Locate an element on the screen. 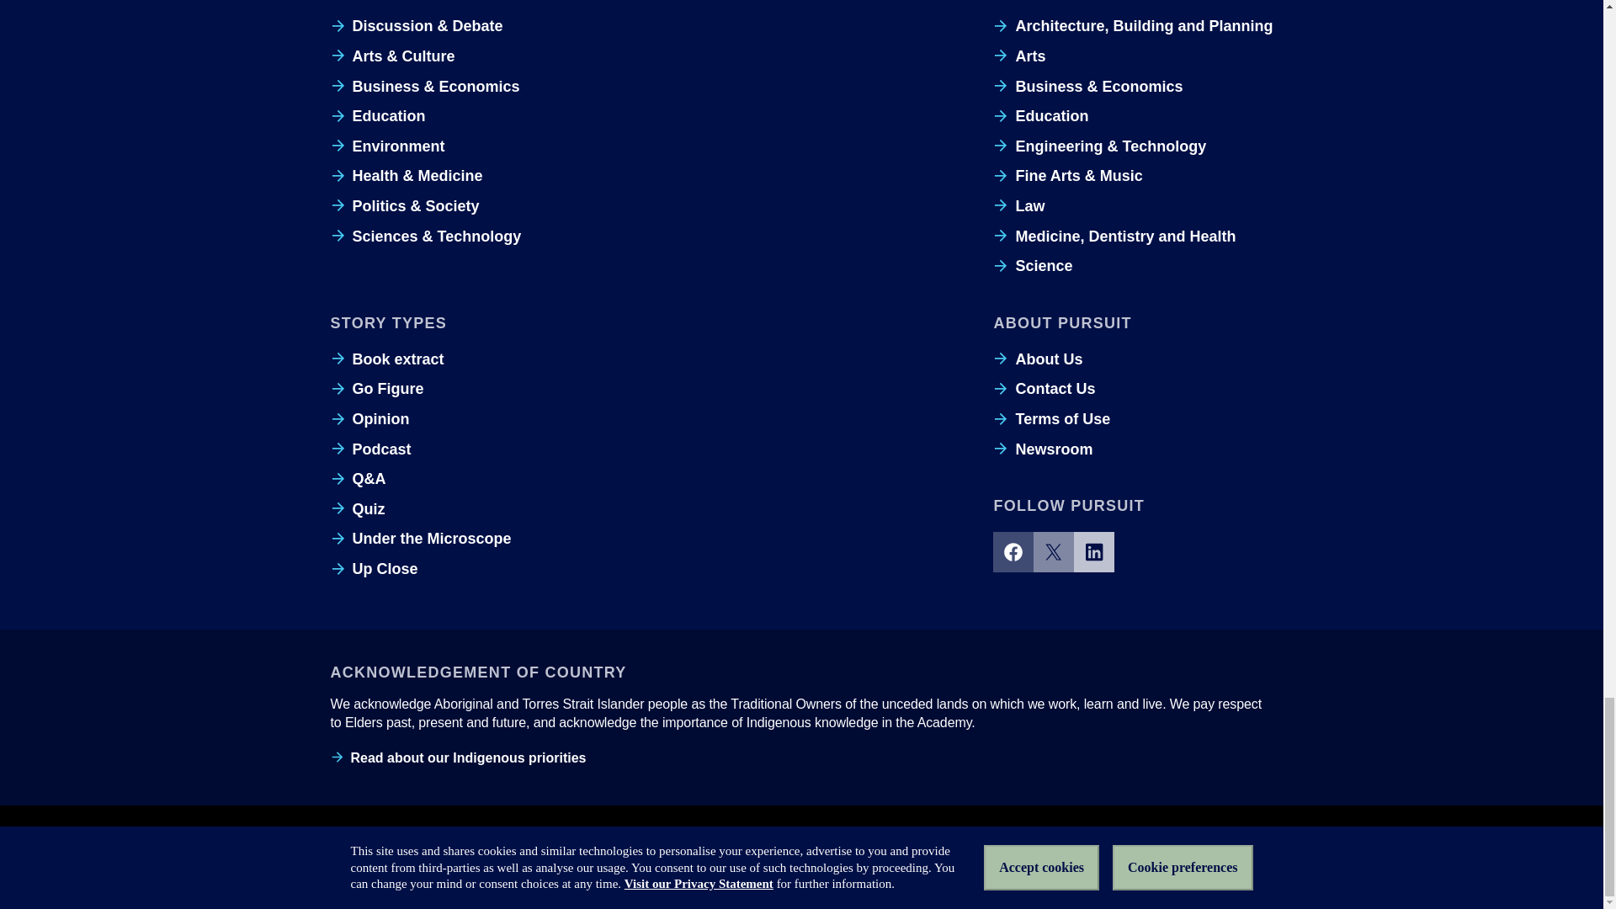  Emergency Information is located at coordinates (390, 846).